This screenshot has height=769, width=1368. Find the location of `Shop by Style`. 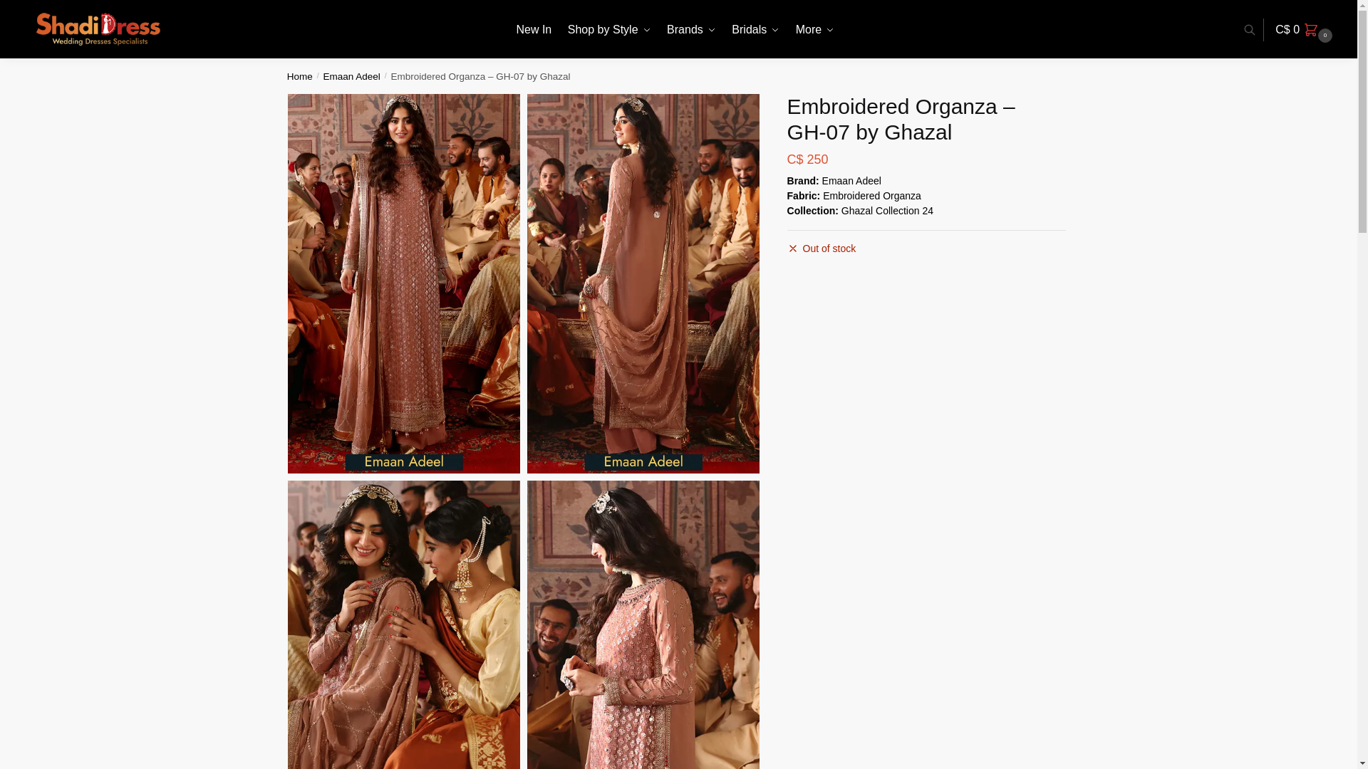

Shop by Style is located at coordinates (608, 30).